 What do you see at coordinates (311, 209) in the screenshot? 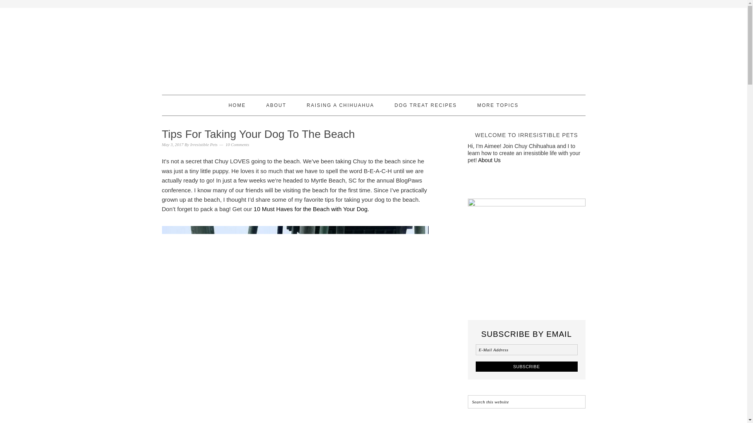
I see `10 Must Haves for the Beach with Your Dog.` at bounding box center [311, 209].